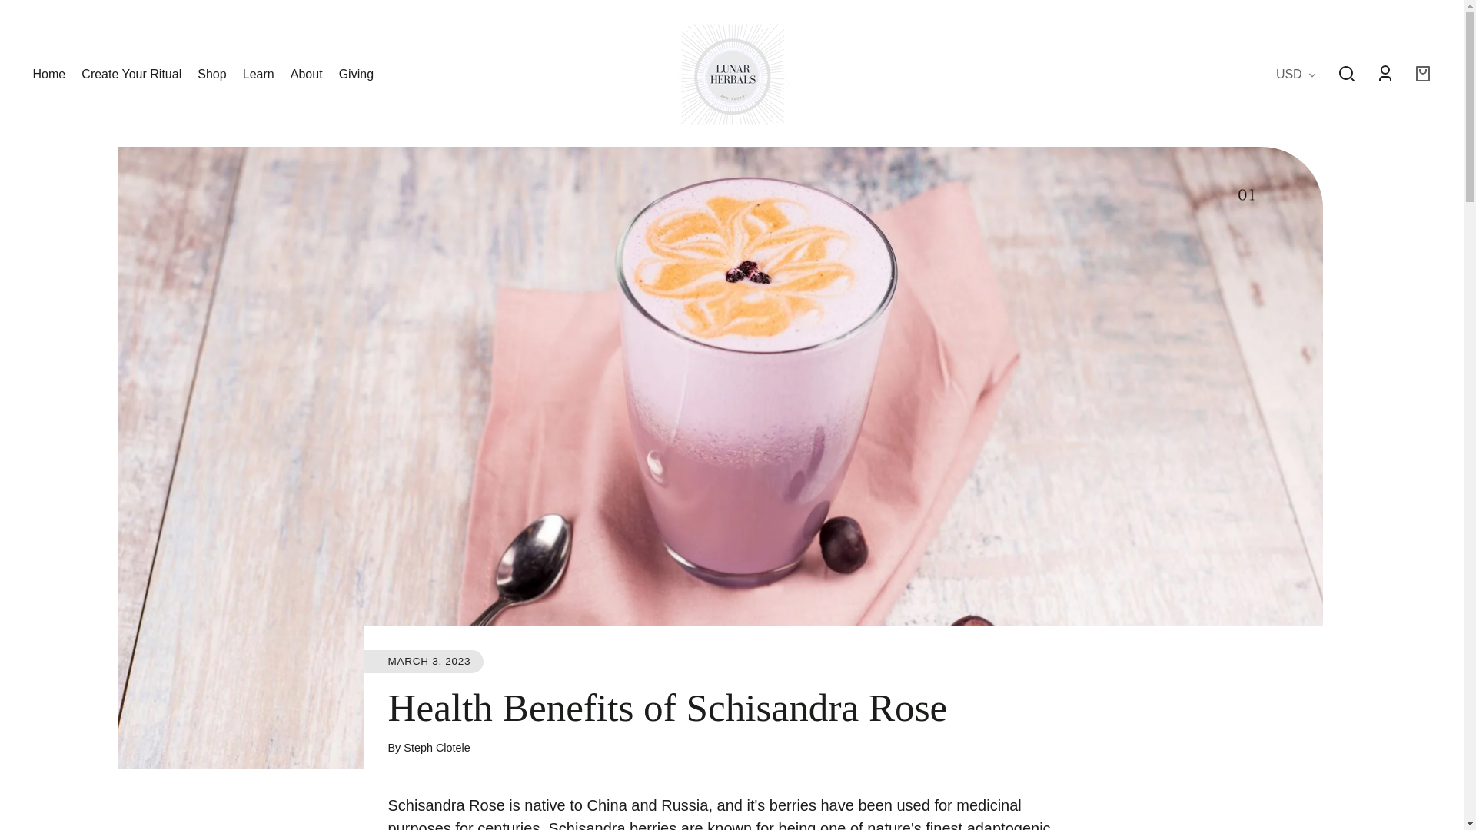 This screenshot has width=1476, height=830. What do you see at coordinates (258, 75) in the screenshot?
I see `Learn` at bounding box center [258, 75].